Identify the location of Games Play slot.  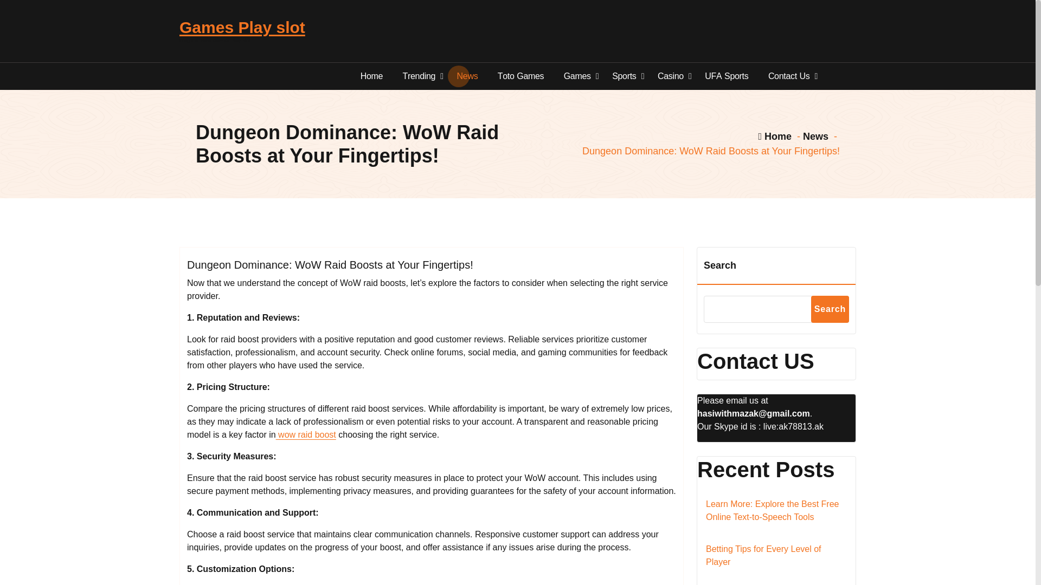
(242, 28).